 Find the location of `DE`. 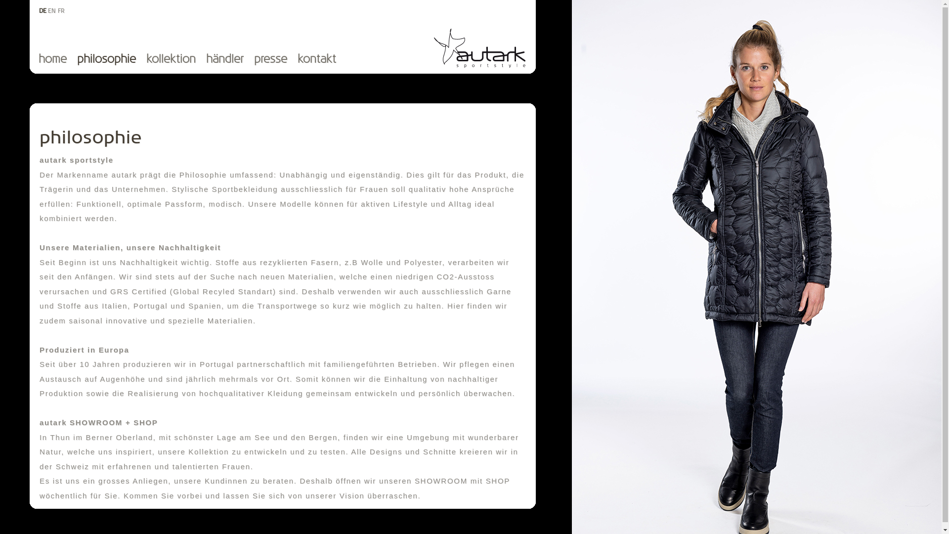

DE is located at coordinates (43, 11).